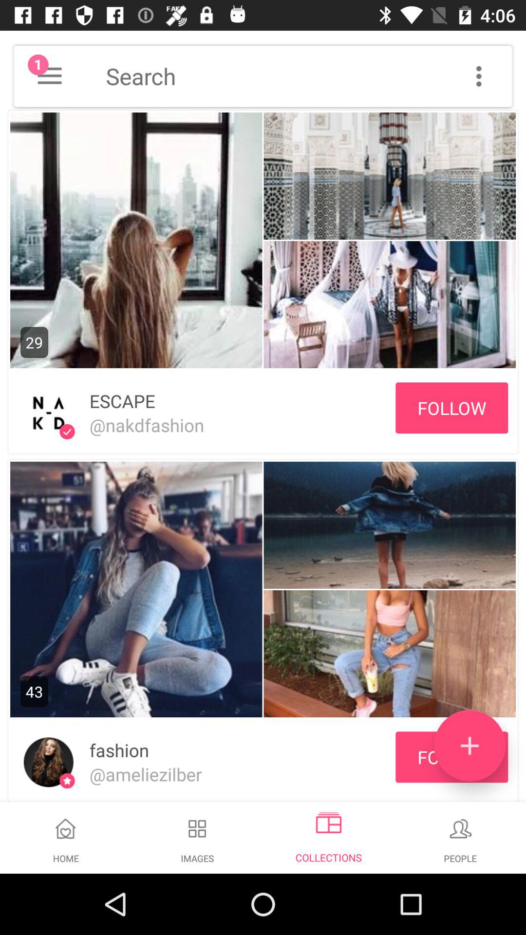  What do you see at coordinates (263, 843) in the screenshot?
I see `select menu option select section option` at bounding box center [263, 843].